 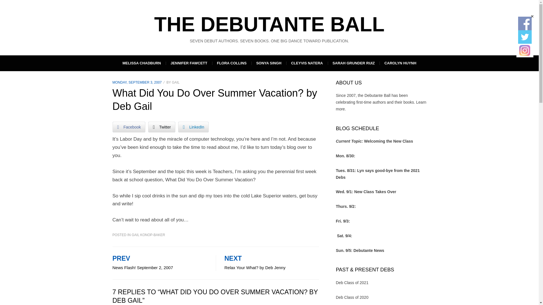 What do you see at coordinates (162, 127) in the screenshot?
I see `Learn more.` at bounding box center [162, 127].